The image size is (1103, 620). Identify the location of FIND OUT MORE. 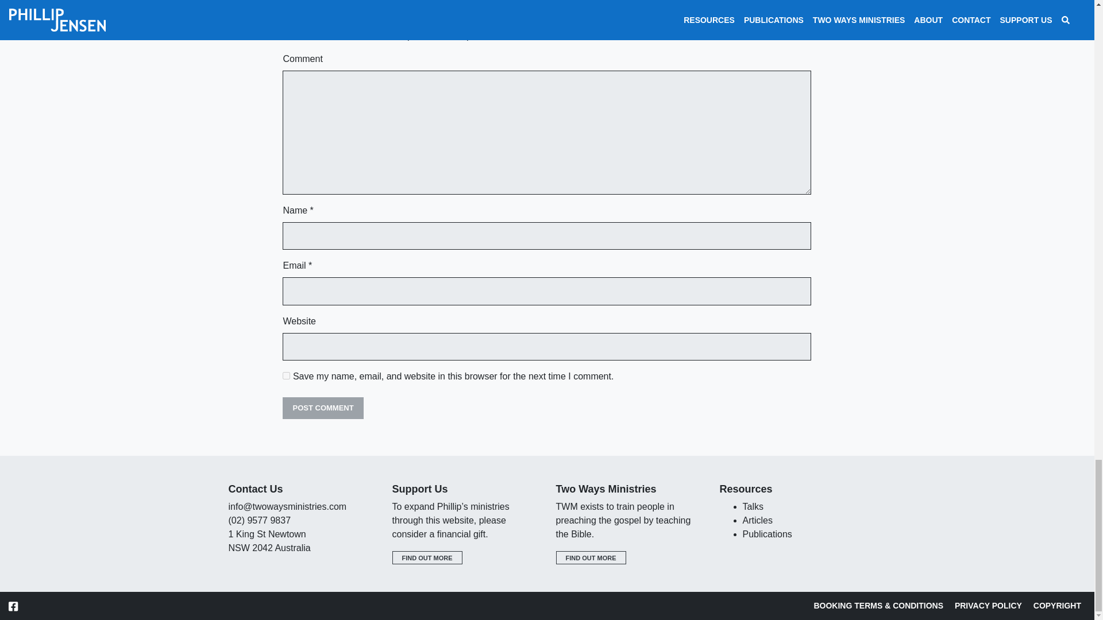
(591, 558).